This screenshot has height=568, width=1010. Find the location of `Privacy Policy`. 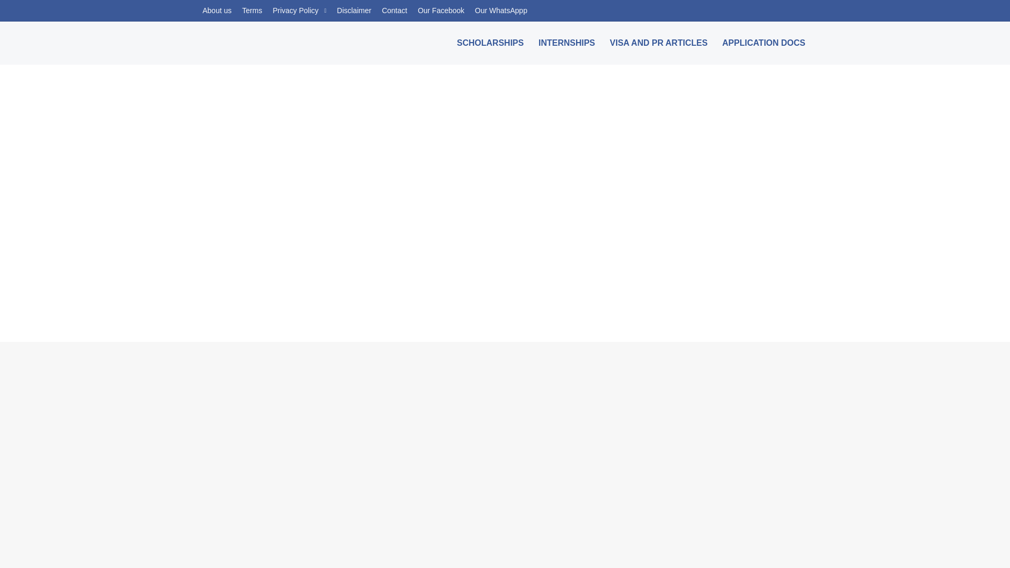

Privacy Policy is located at coordinates (299, 11).